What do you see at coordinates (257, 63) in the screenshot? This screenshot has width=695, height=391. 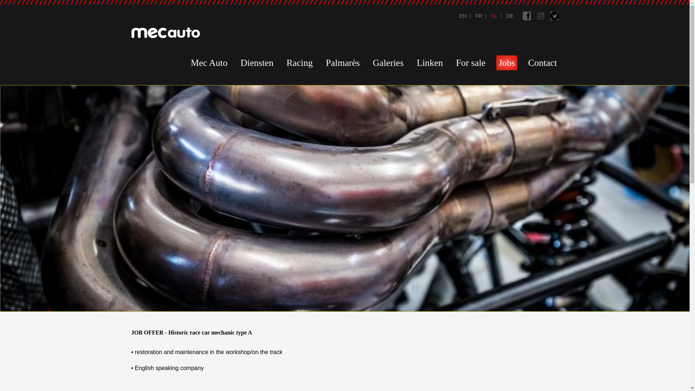 I see `Diensten` at bounding box center [257, 63].